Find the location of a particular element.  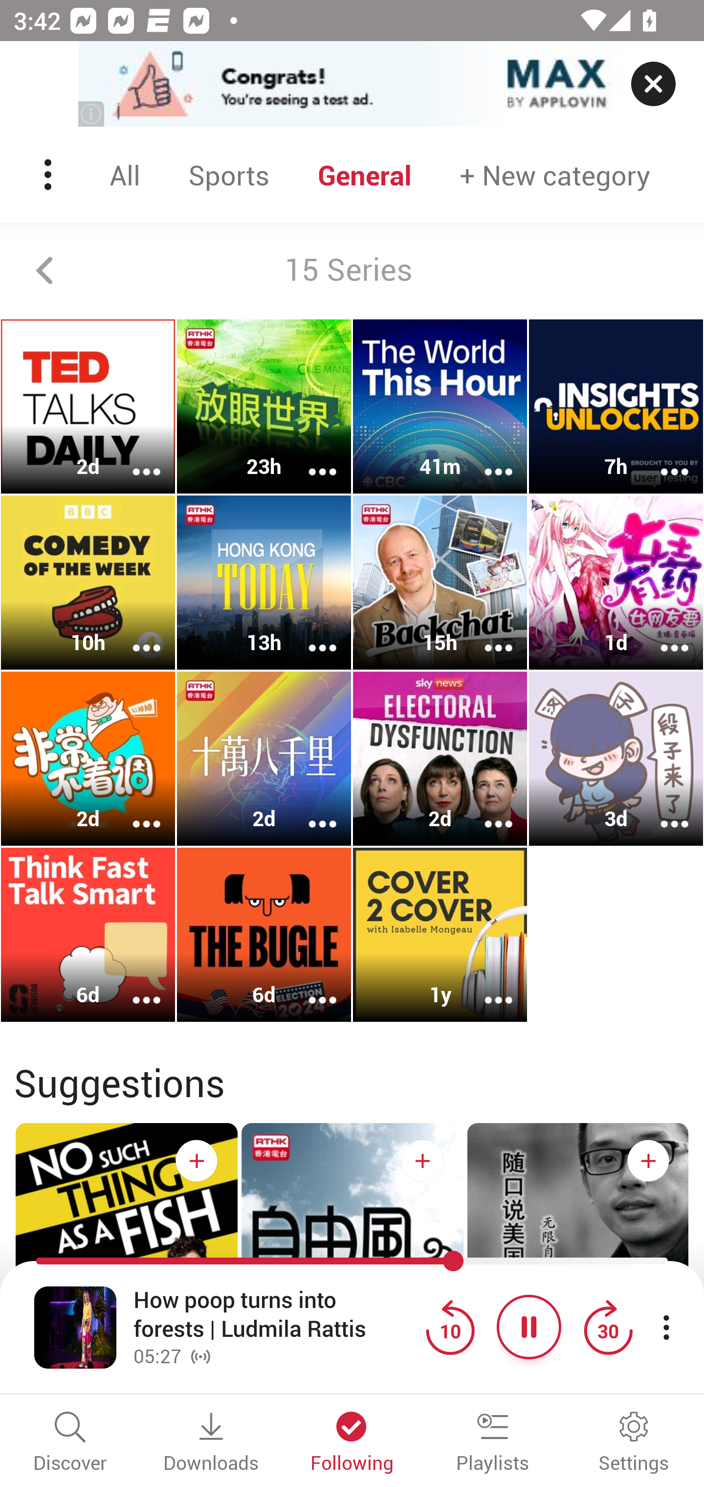

More options is located at coordinates (486, 635).